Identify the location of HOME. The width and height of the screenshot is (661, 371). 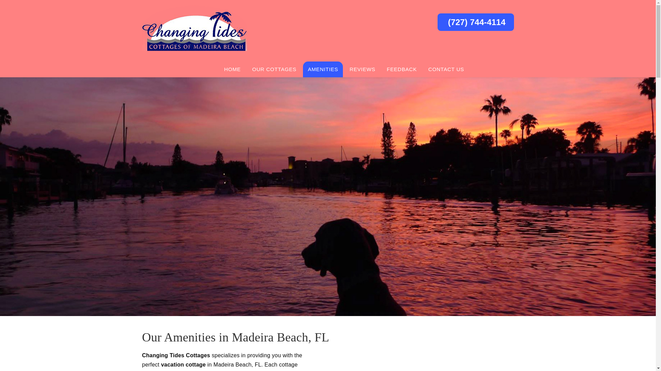
(232, 69).